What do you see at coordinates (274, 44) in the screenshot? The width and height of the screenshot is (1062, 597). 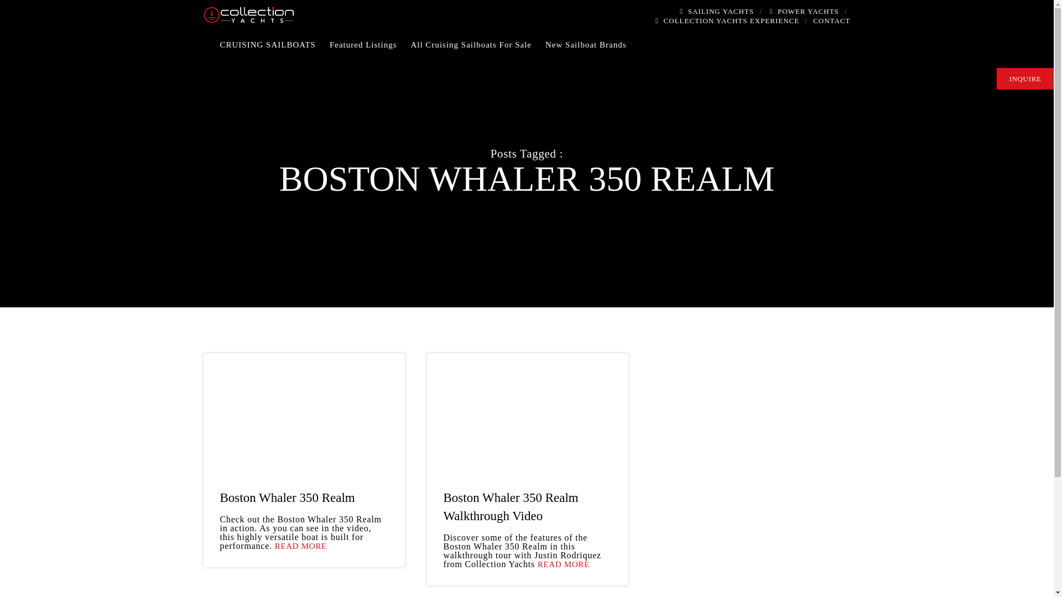 I see `CRUISING SAILBOATS` at bounding box center [274, 44].